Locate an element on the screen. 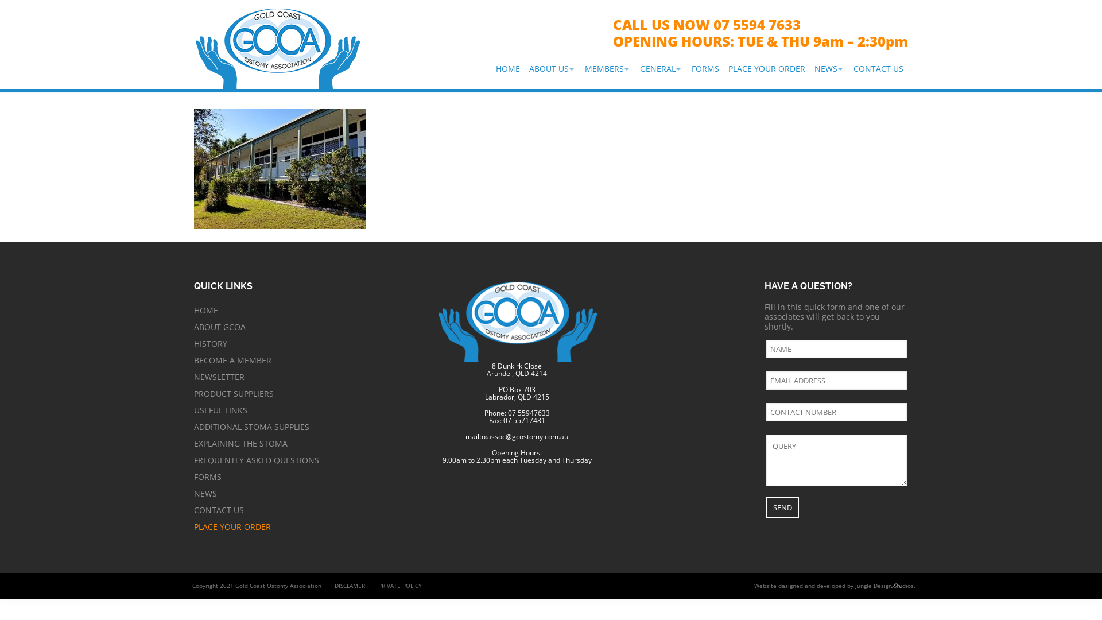  PRIVATE POLICY is located at coordinates (400, 586).